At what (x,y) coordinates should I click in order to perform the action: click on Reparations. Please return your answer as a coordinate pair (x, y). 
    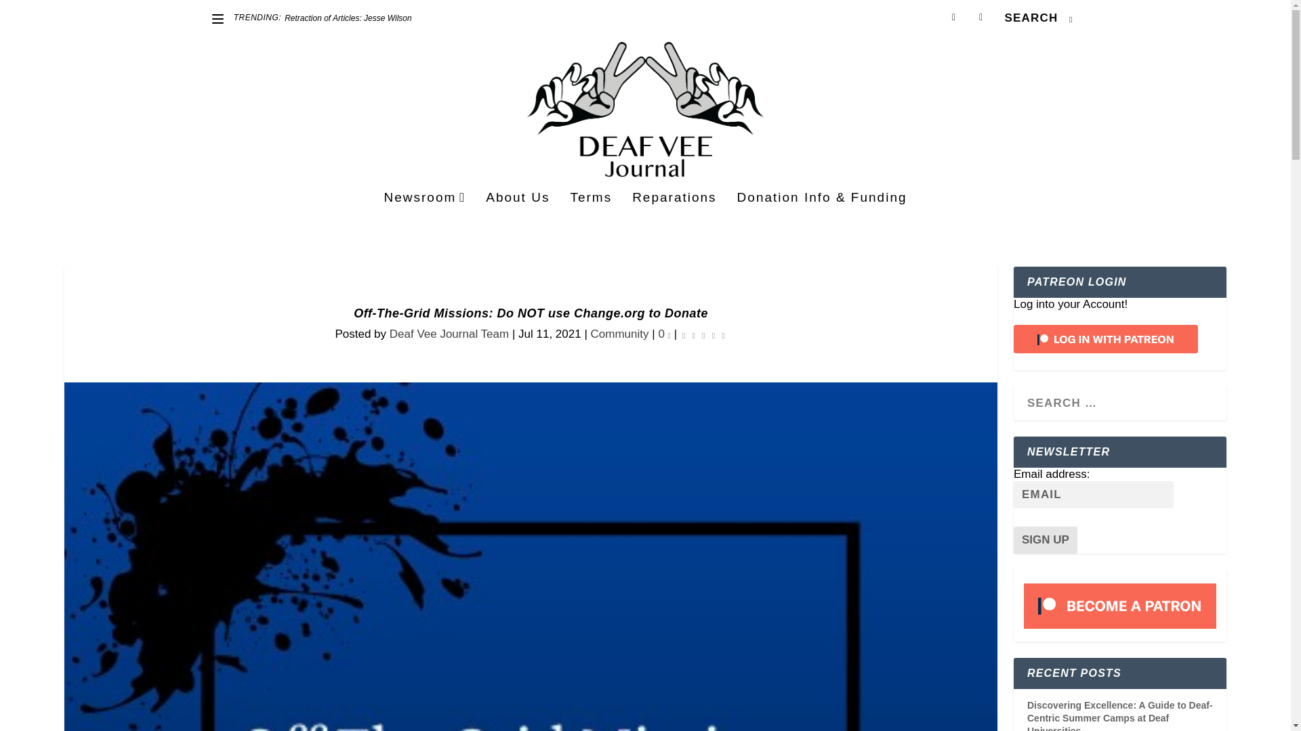
    Looking at the image, I should click on (674, 216).